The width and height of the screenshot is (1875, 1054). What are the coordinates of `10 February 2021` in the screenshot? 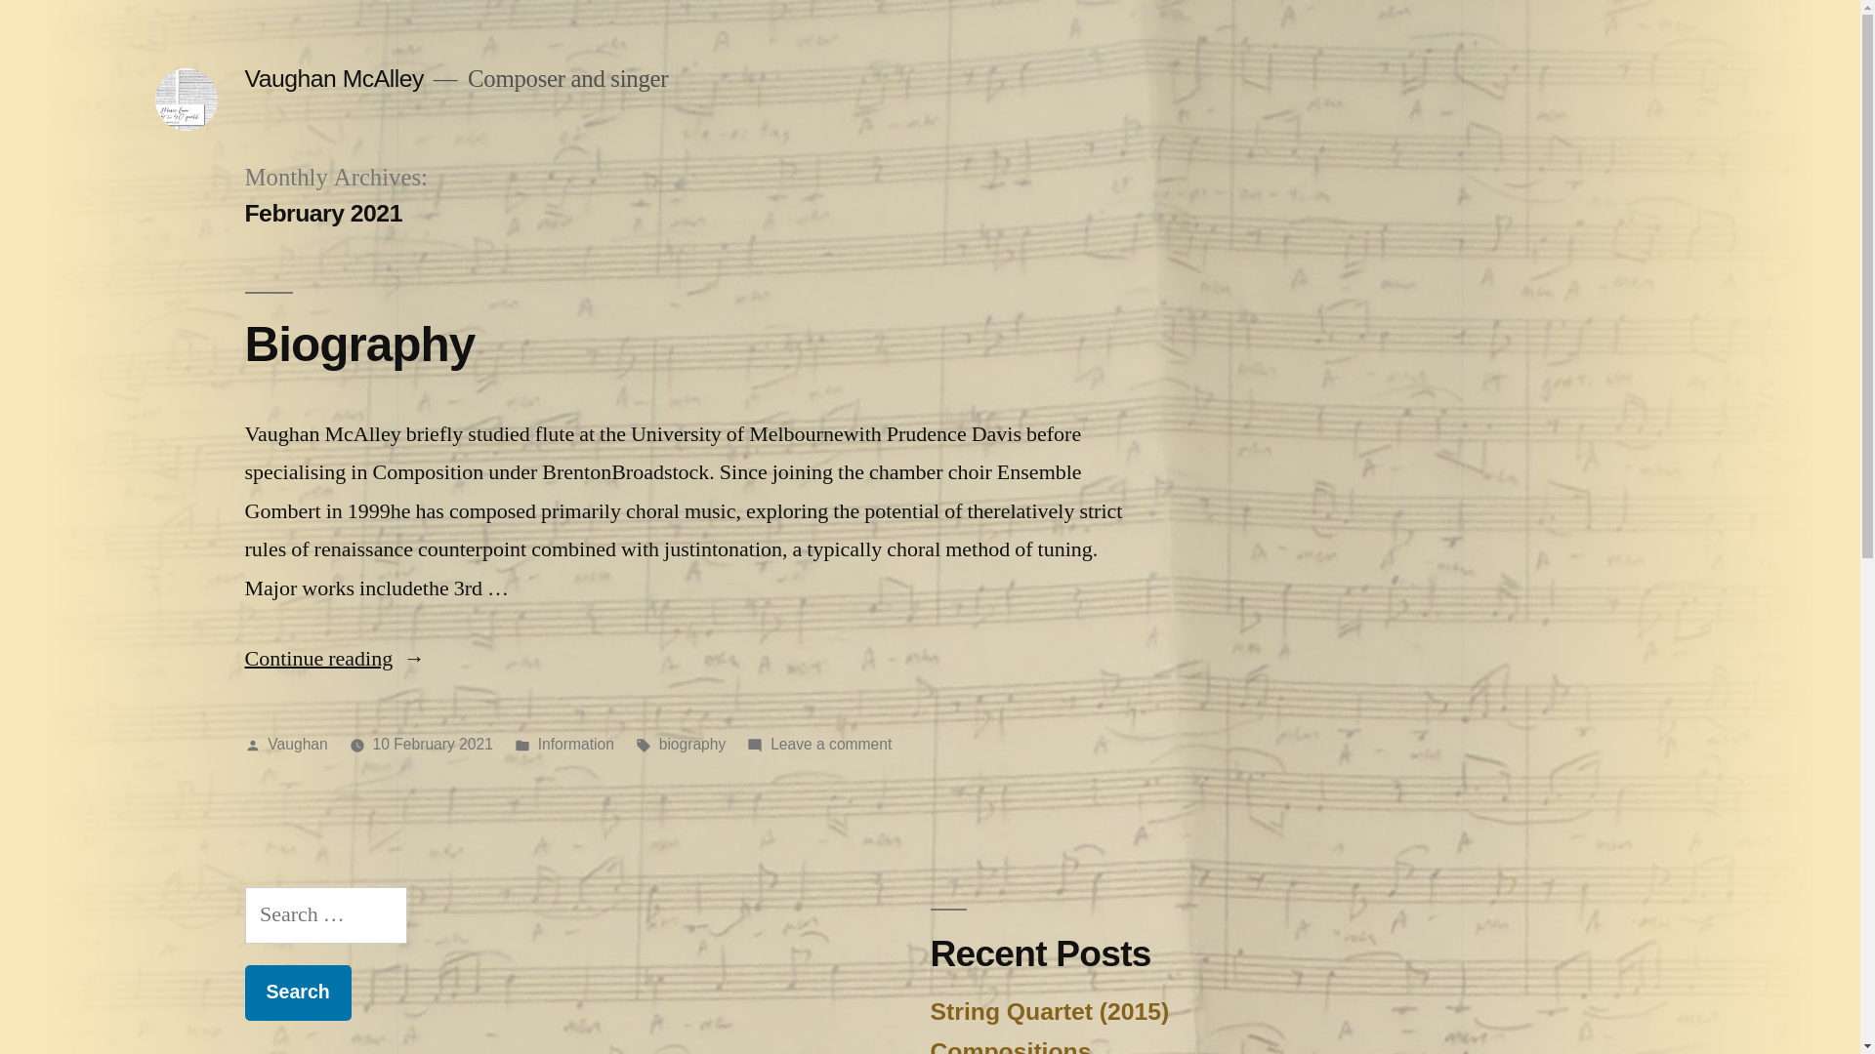 It's located at (433, 744).